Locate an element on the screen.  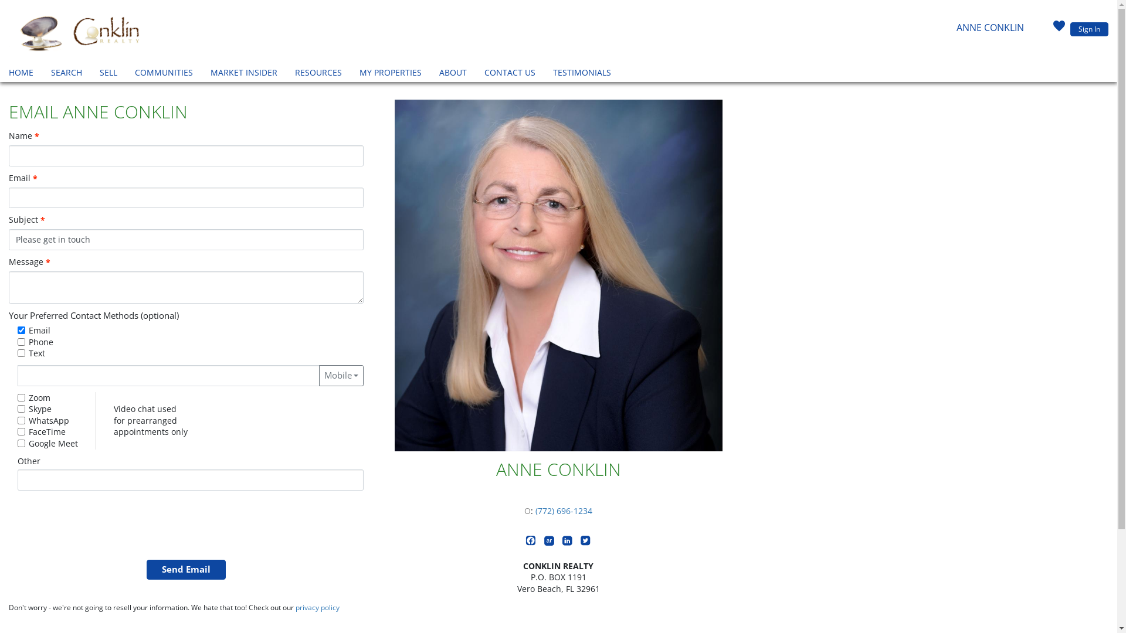
ActiveRain is located at coordinates (550, 543).